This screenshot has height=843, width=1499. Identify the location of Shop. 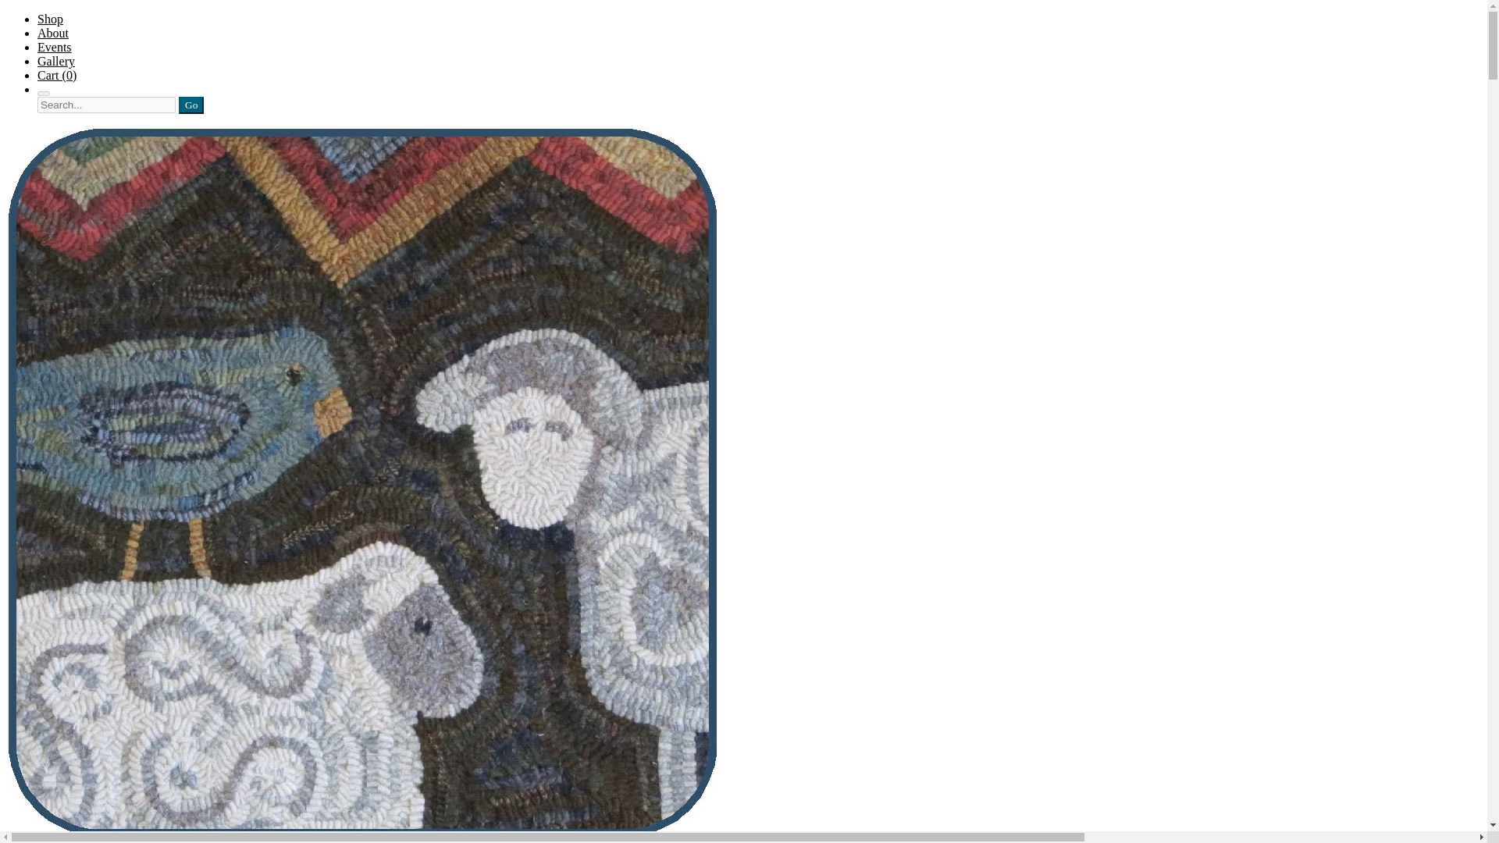
(50, 19).